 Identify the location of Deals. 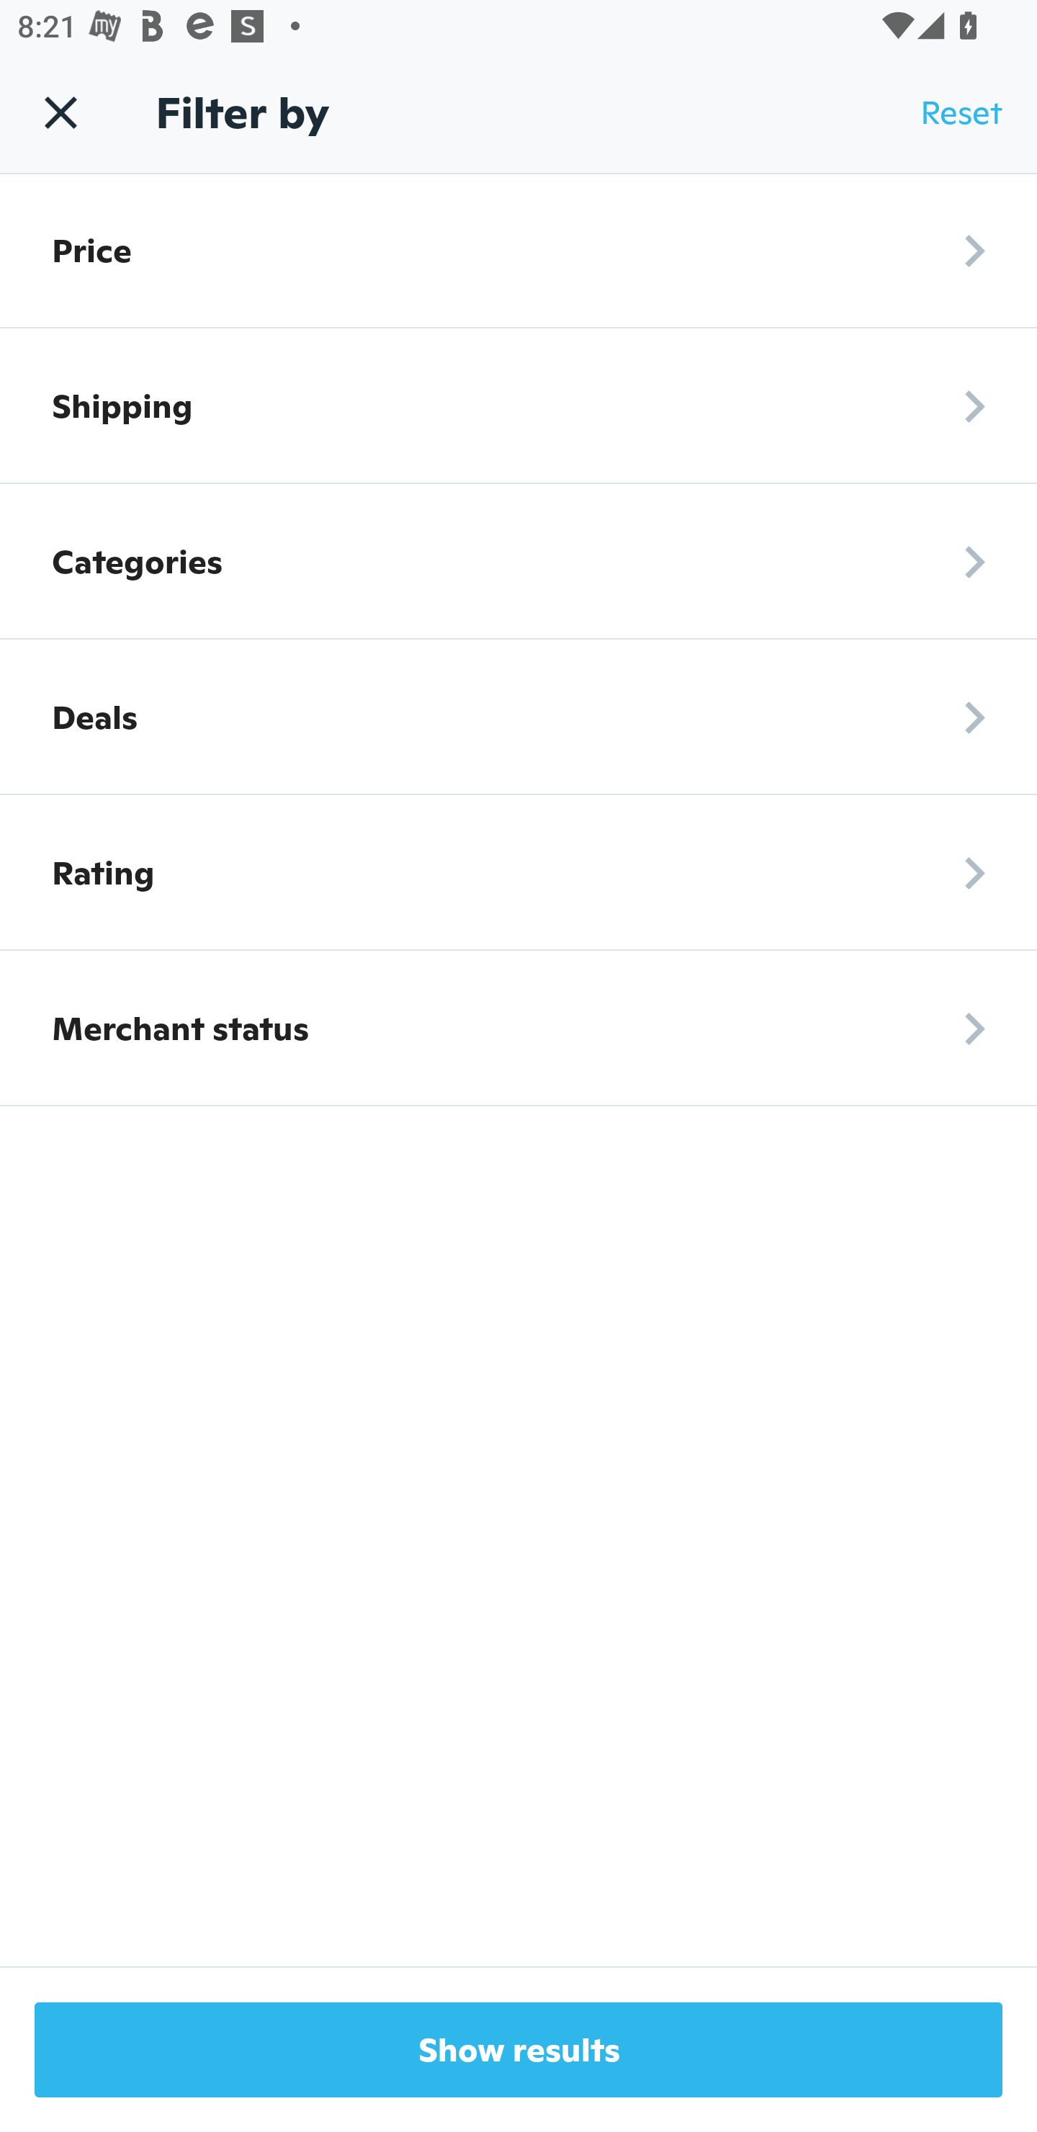
(518, 717).